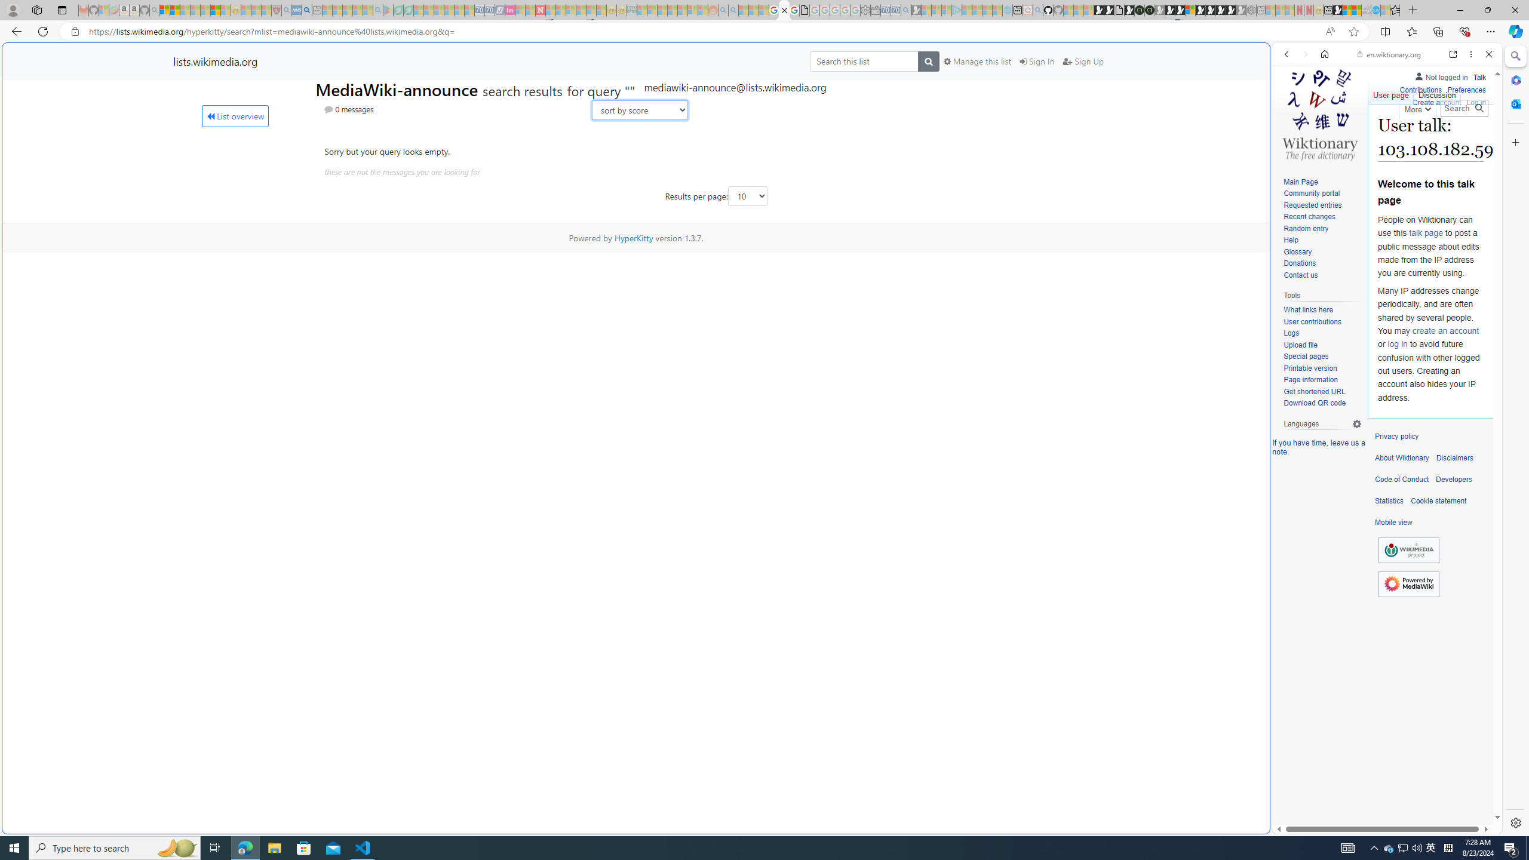 The height and width of the screenshot is (860, 1529). I want to click on Language settings, so click(1357, 424).